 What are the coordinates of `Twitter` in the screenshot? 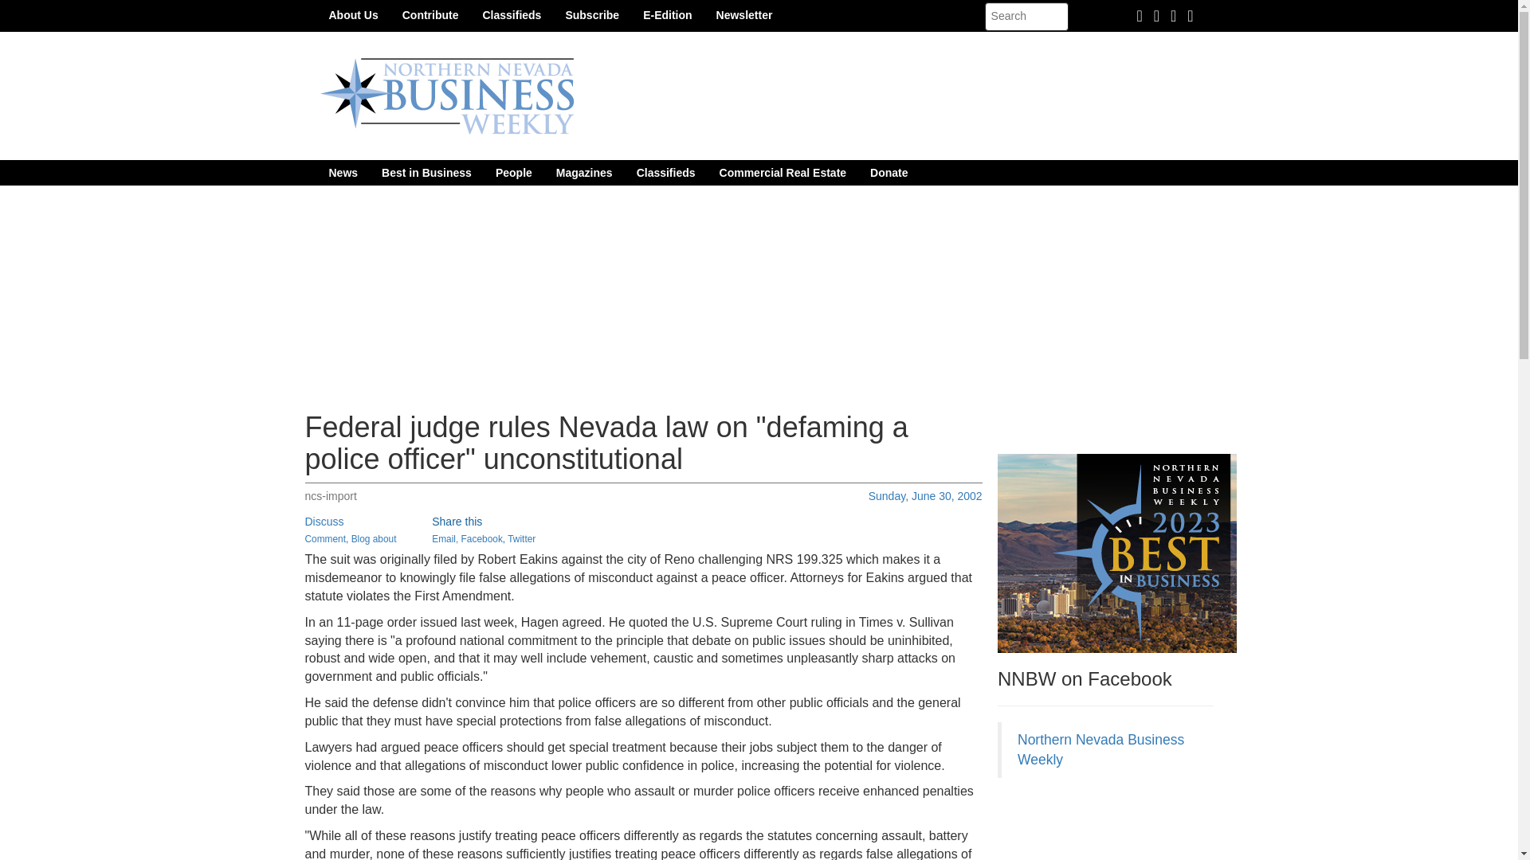 It's located at (521, 538).